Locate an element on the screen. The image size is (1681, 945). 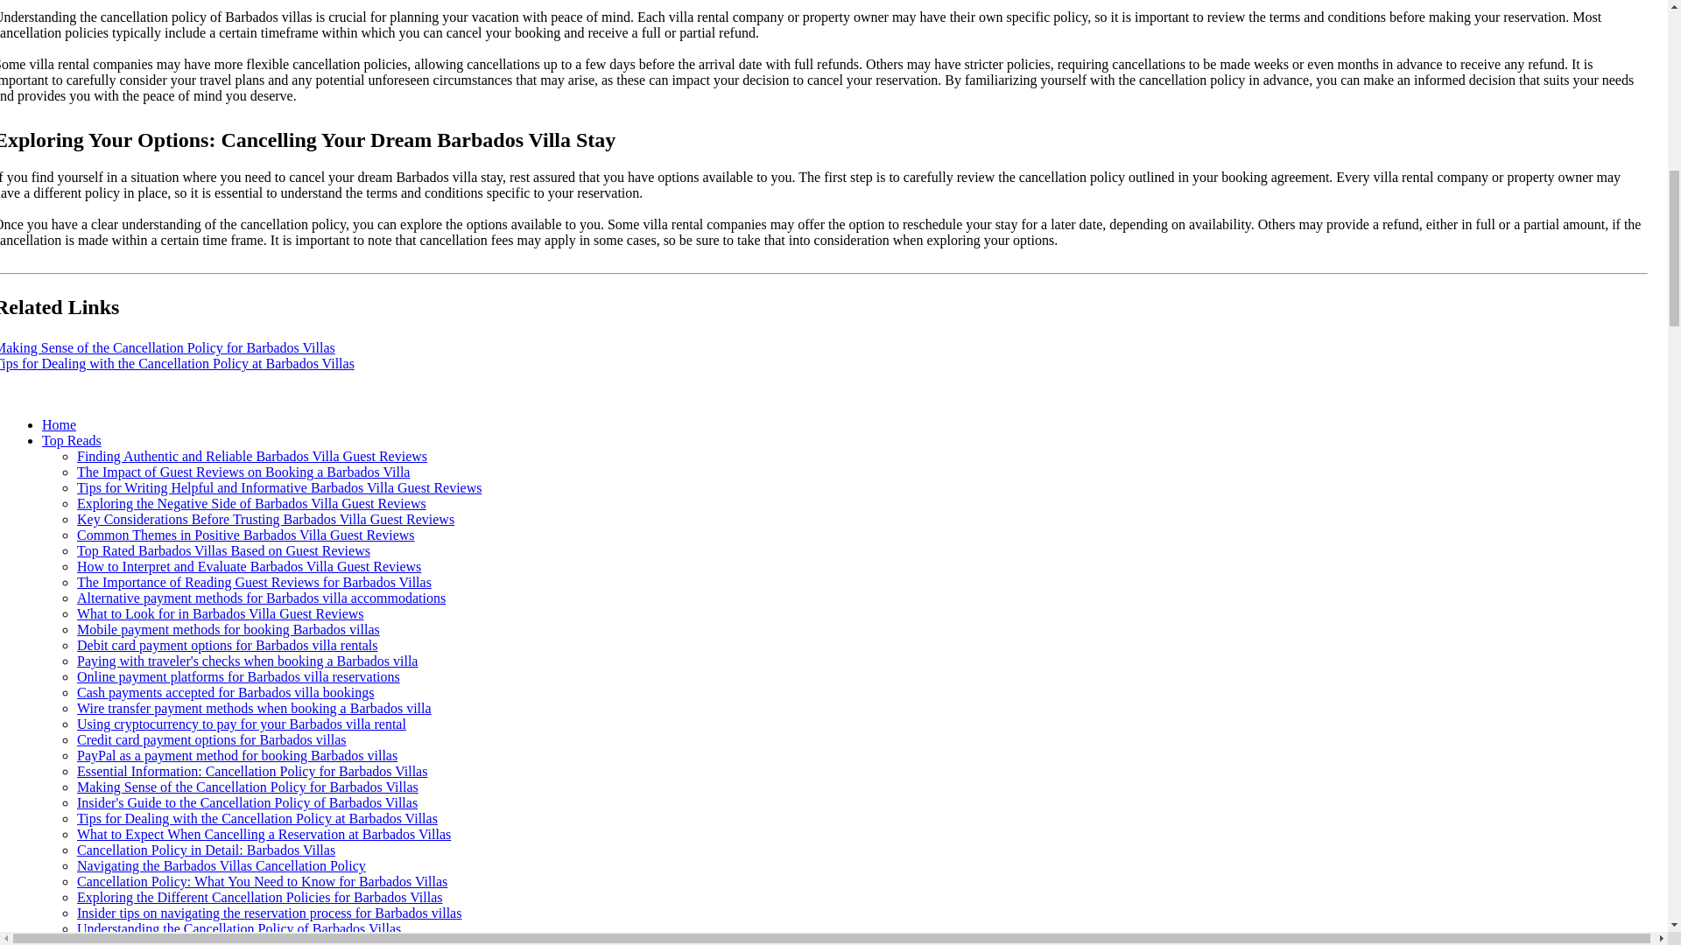
Making Sense of the Cancellation Policy for Barbados Villas is located at coordinates (167, 347).